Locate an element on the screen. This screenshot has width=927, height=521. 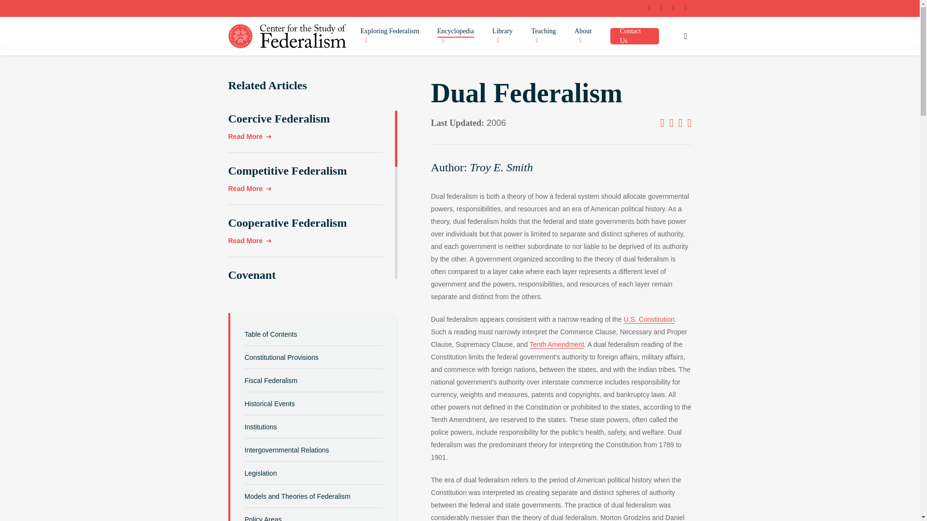
Encyclopedia is located at coordinates (460, 36).